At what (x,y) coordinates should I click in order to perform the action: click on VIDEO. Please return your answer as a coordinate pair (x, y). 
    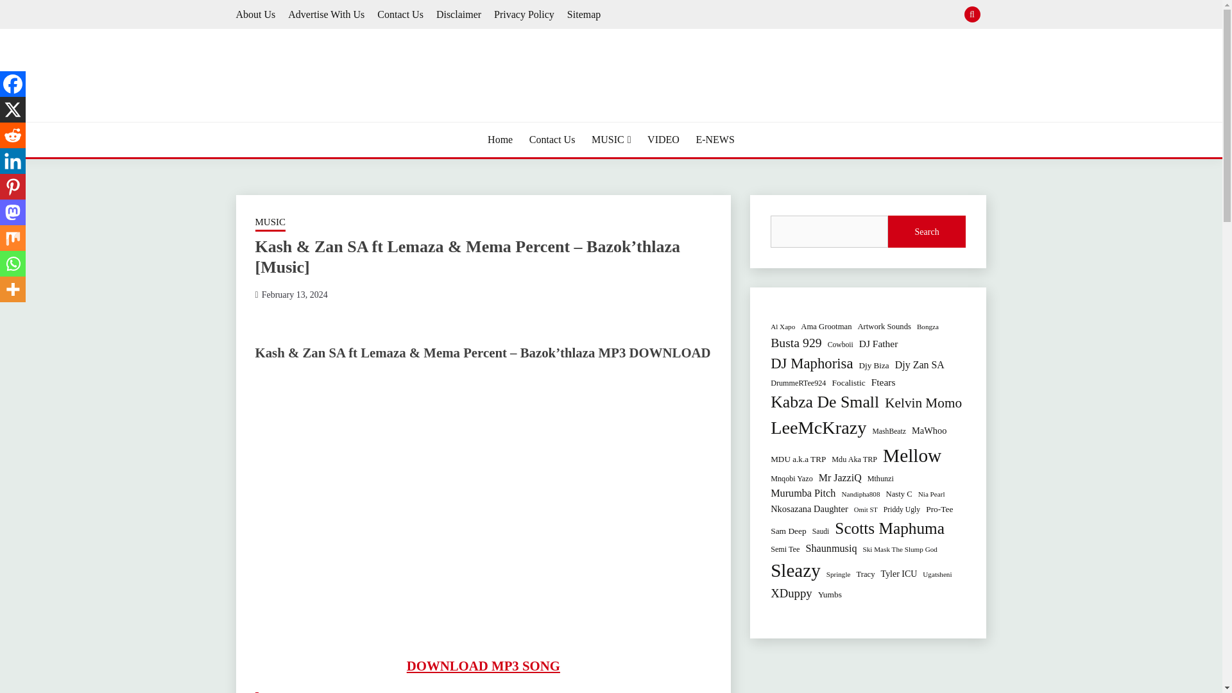
    Looking at the image, I should click on (663, 140).